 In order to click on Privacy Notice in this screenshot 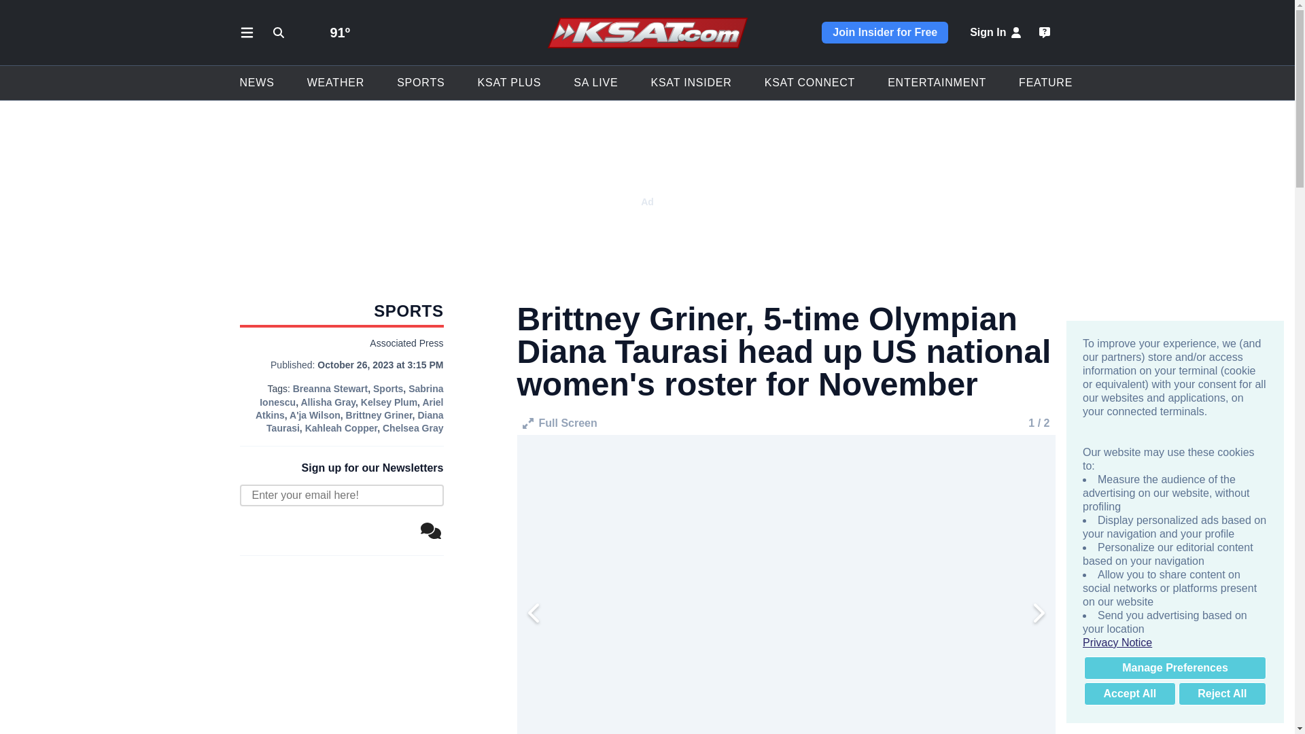, I will do `click(1174, 643)`.